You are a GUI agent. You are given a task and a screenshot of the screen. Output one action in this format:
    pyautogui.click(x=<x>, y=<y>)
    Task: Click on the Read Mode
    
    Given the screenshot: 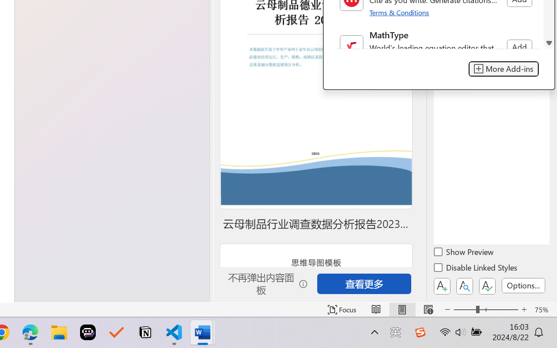 What is the action you would take?
    pyautogui.click(x=376, y=310)
    